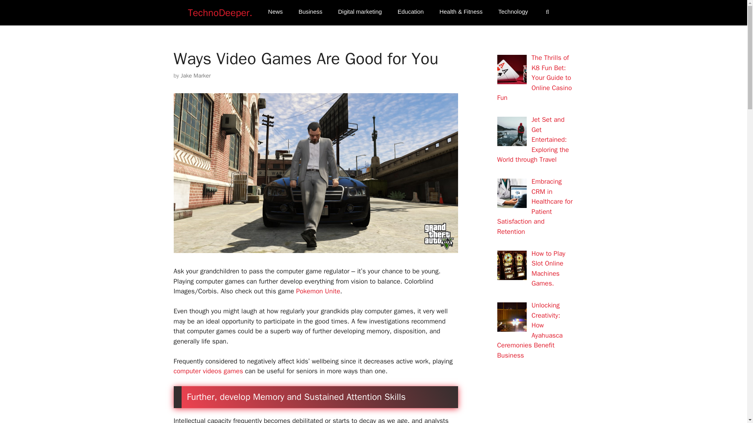  I want to click on Pokemon Unite, so click(318, 291).